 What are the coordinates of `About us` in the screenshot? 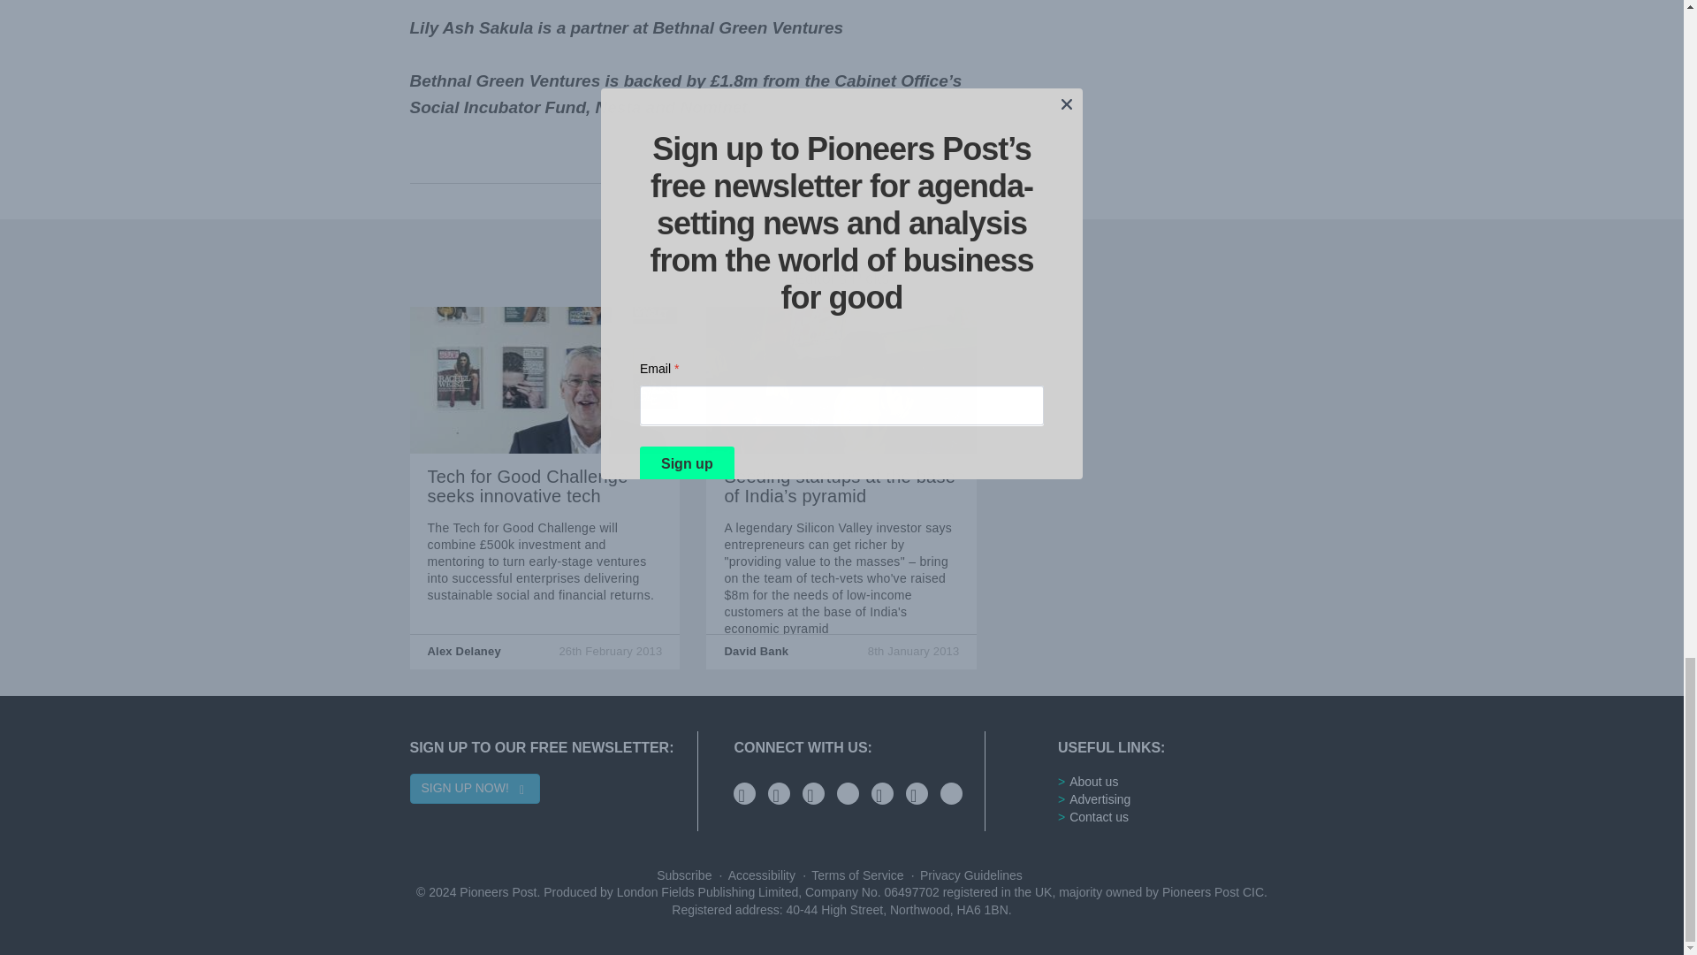 It's located at (1093, 783).